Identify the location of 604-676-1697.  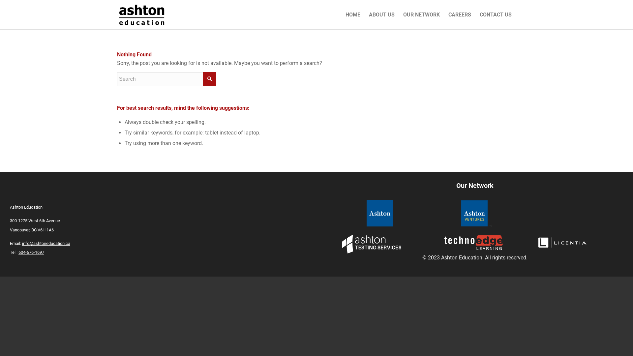
(31, 252).